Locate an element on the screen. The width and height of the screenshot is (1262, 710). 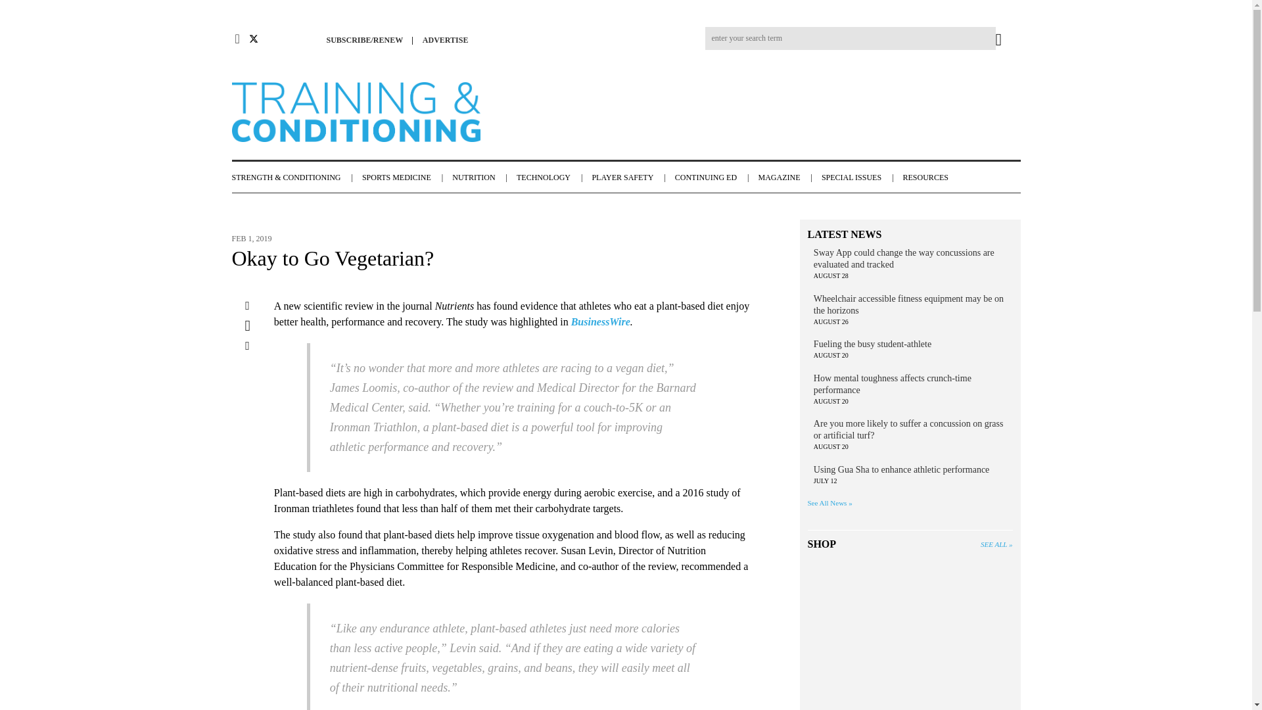
SPECIAL ISSUES is located at coordinates (861, 177).